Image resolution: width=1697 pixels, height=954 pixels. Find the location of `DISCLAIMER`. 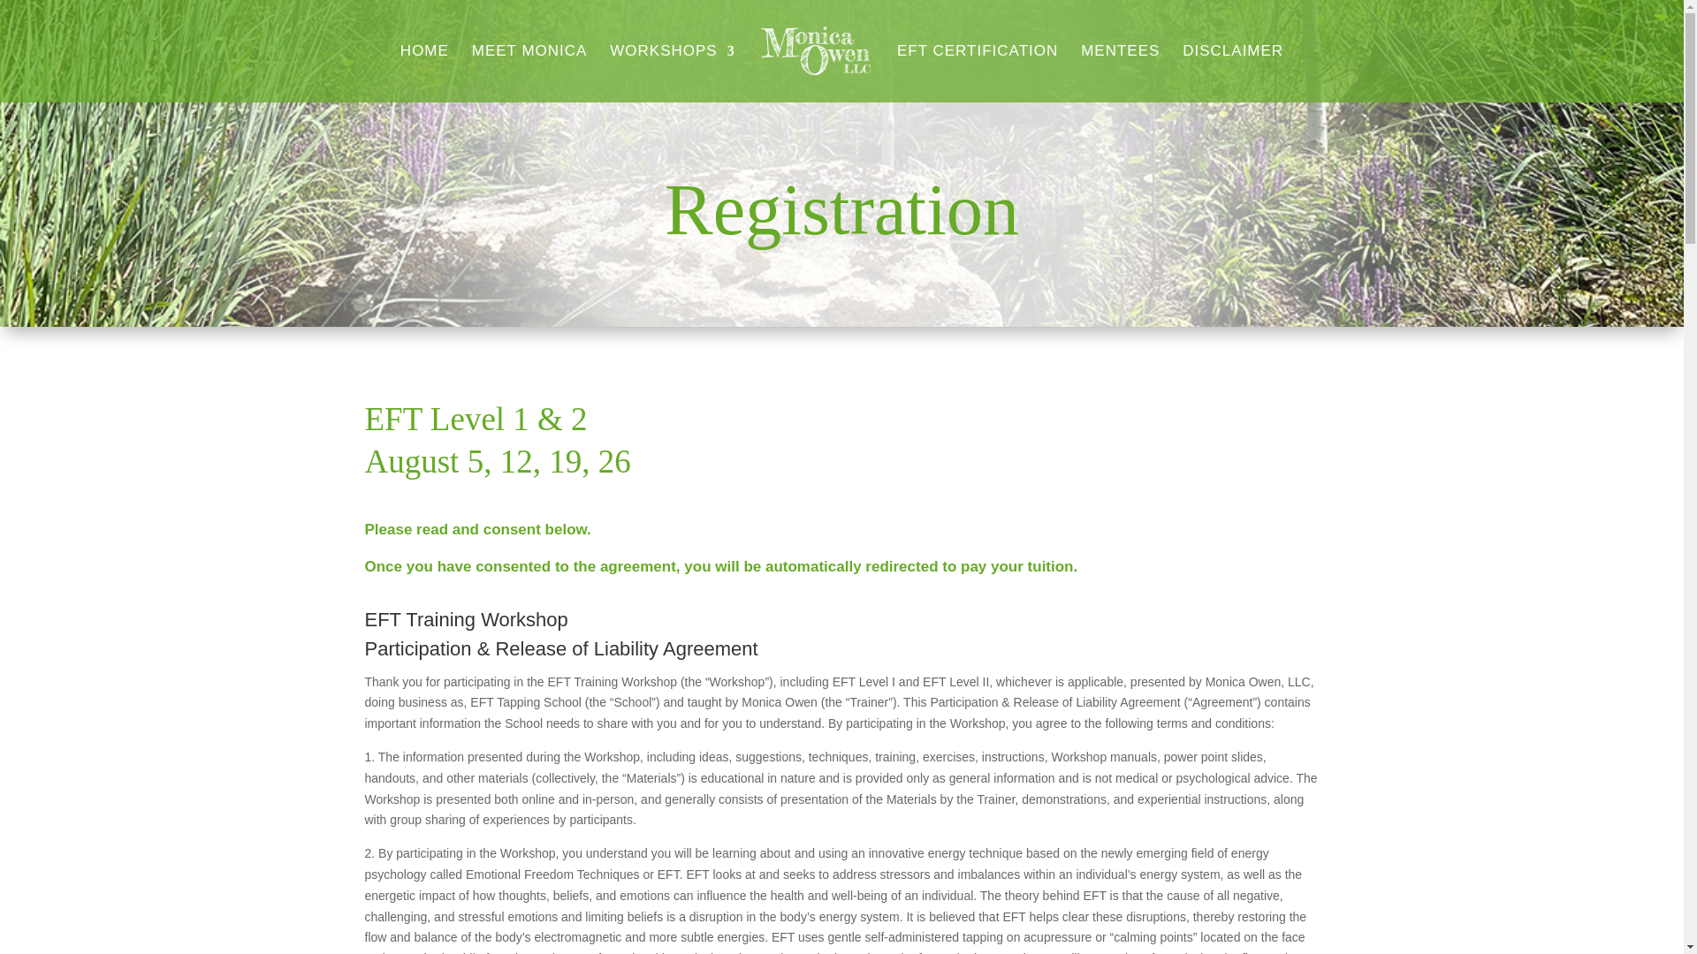

DISCLAIMER is located at coordinates (1232, 72).